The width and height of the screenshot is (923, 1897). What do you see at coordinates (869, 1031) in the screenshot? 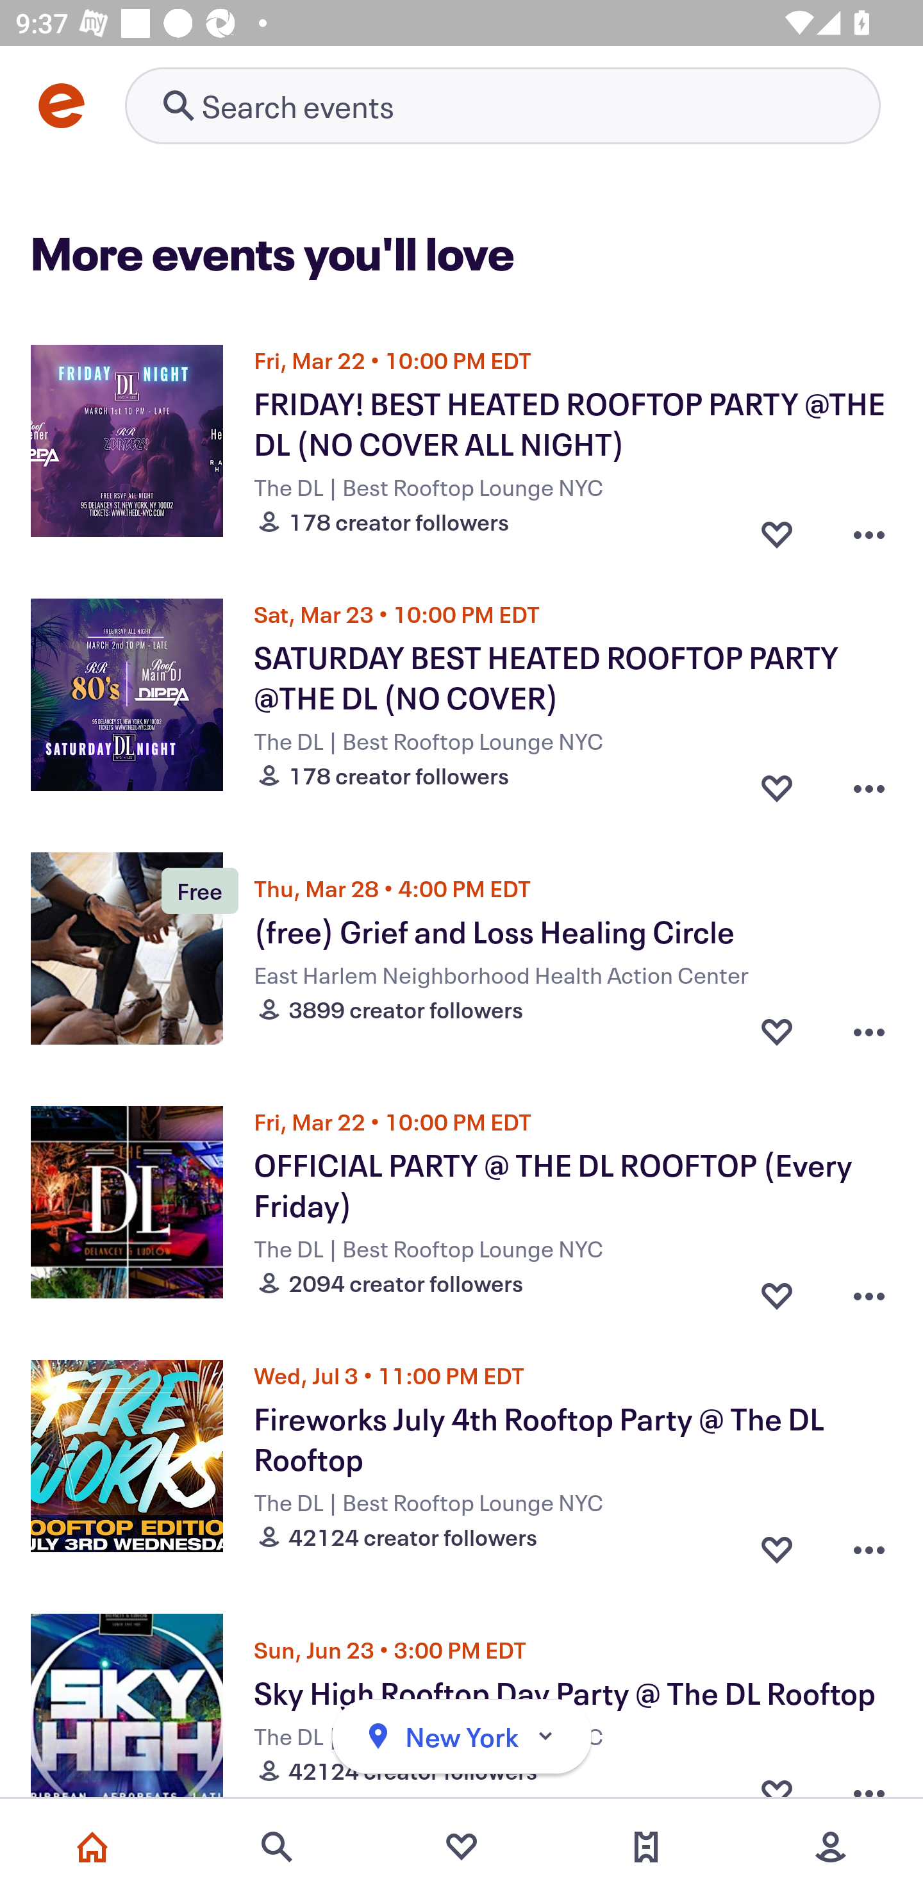
I see `Overflow menu button` at bounding box center [869, 1031].